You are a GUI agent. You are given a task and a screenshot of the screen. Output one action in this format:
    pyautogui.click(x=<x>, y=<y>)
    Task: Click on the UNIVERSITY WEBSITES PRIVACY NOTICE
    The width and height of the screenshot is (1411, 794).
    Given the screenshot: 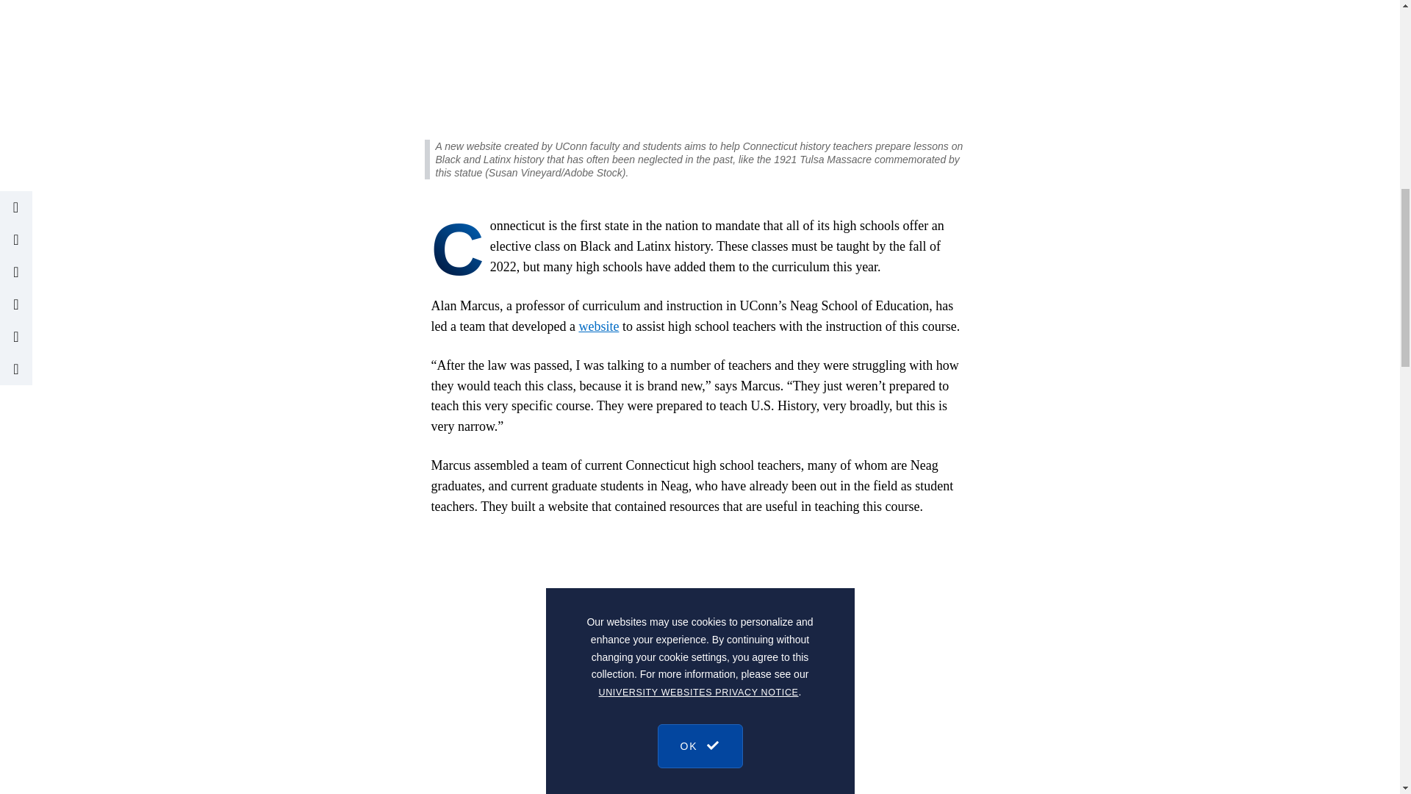 What is the action you would take?
    pyautogui.click(x=698, y=80)
    